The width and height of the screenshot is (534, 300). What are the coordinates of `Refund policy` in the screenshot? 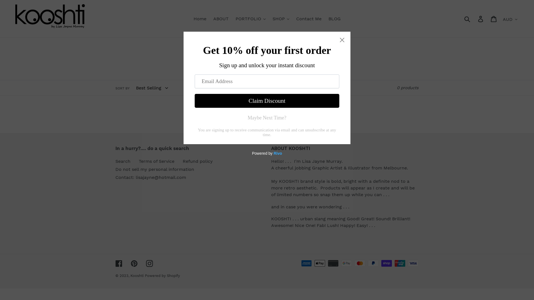 It's located at (198, 161).